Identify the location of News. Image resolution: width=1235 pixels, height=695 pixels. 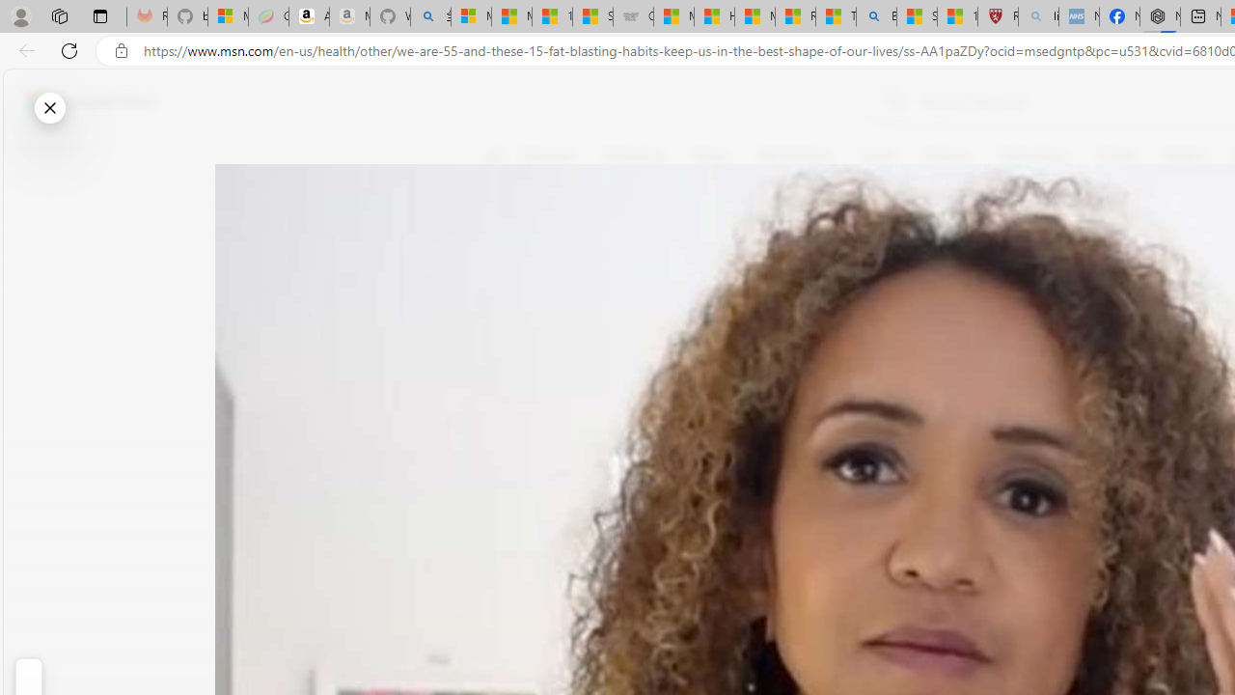
(712, 156).